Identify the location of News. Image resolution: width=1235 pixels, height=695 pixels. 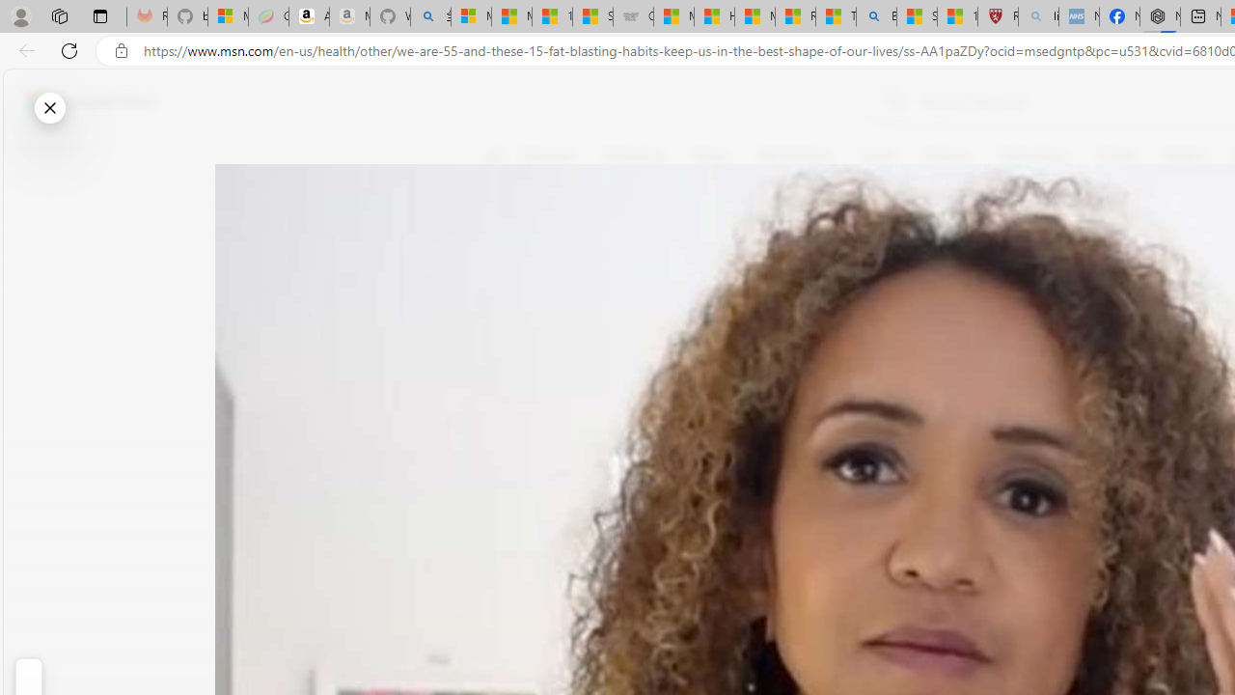
(712, 156).